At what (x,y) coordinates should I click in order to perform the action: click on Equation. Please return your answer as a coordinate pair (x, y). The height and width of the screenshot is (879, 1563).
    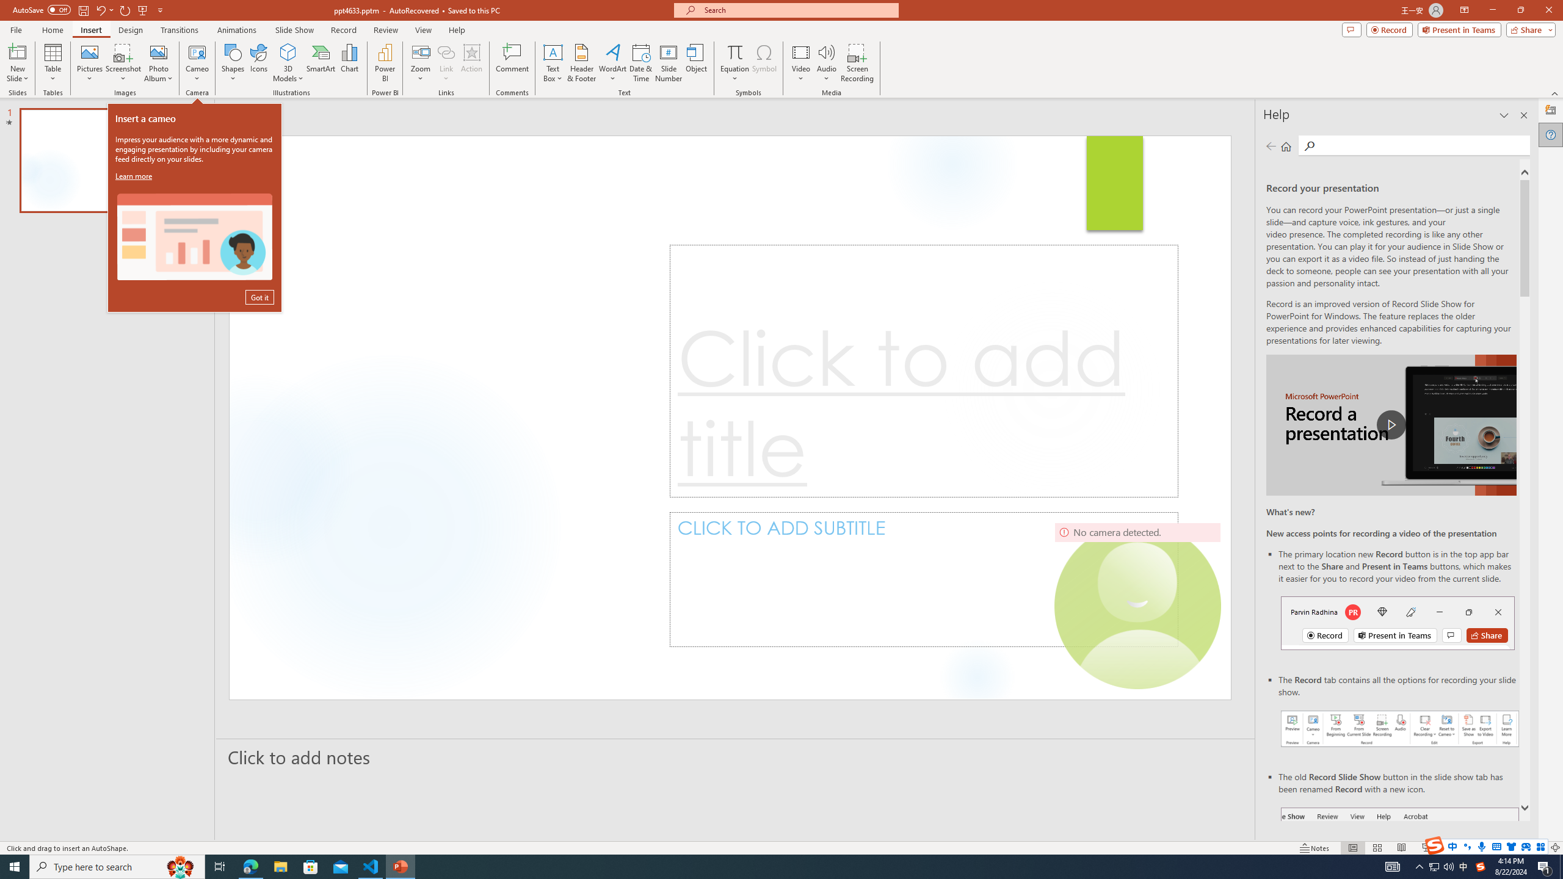
    Looking at the image, I should click on (734, 63).